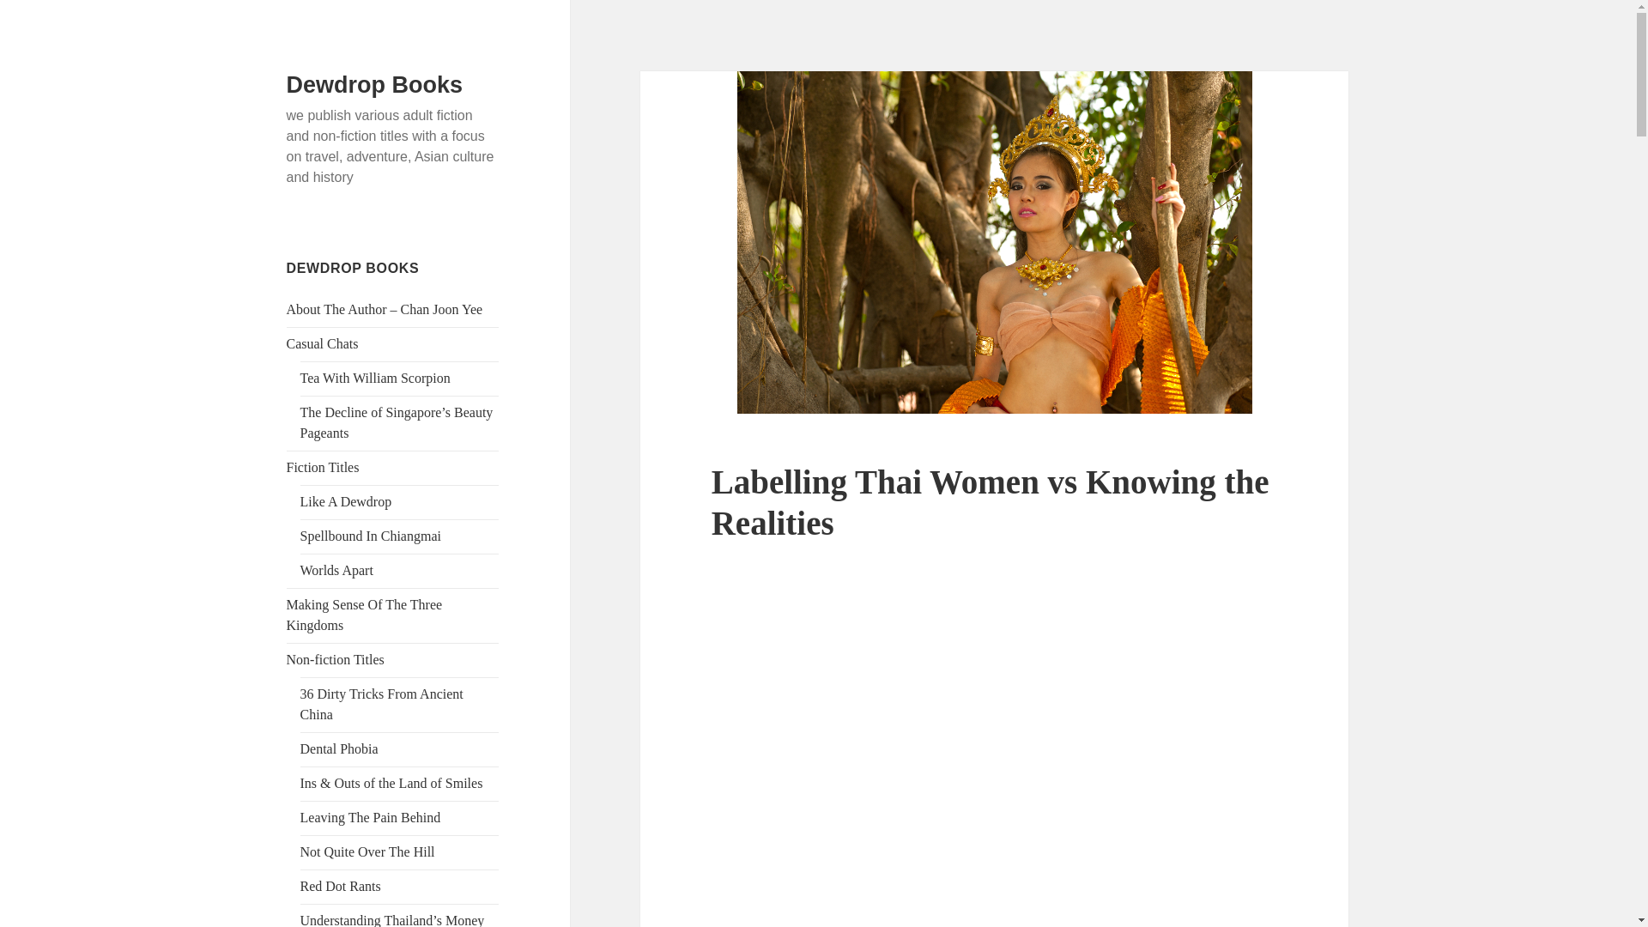 This screenshot has width=1648, height=927. What do you see at coordinates (340, 886) in the screenshot?
I see `Red Dot Rants` at bounding box center [340, 886].